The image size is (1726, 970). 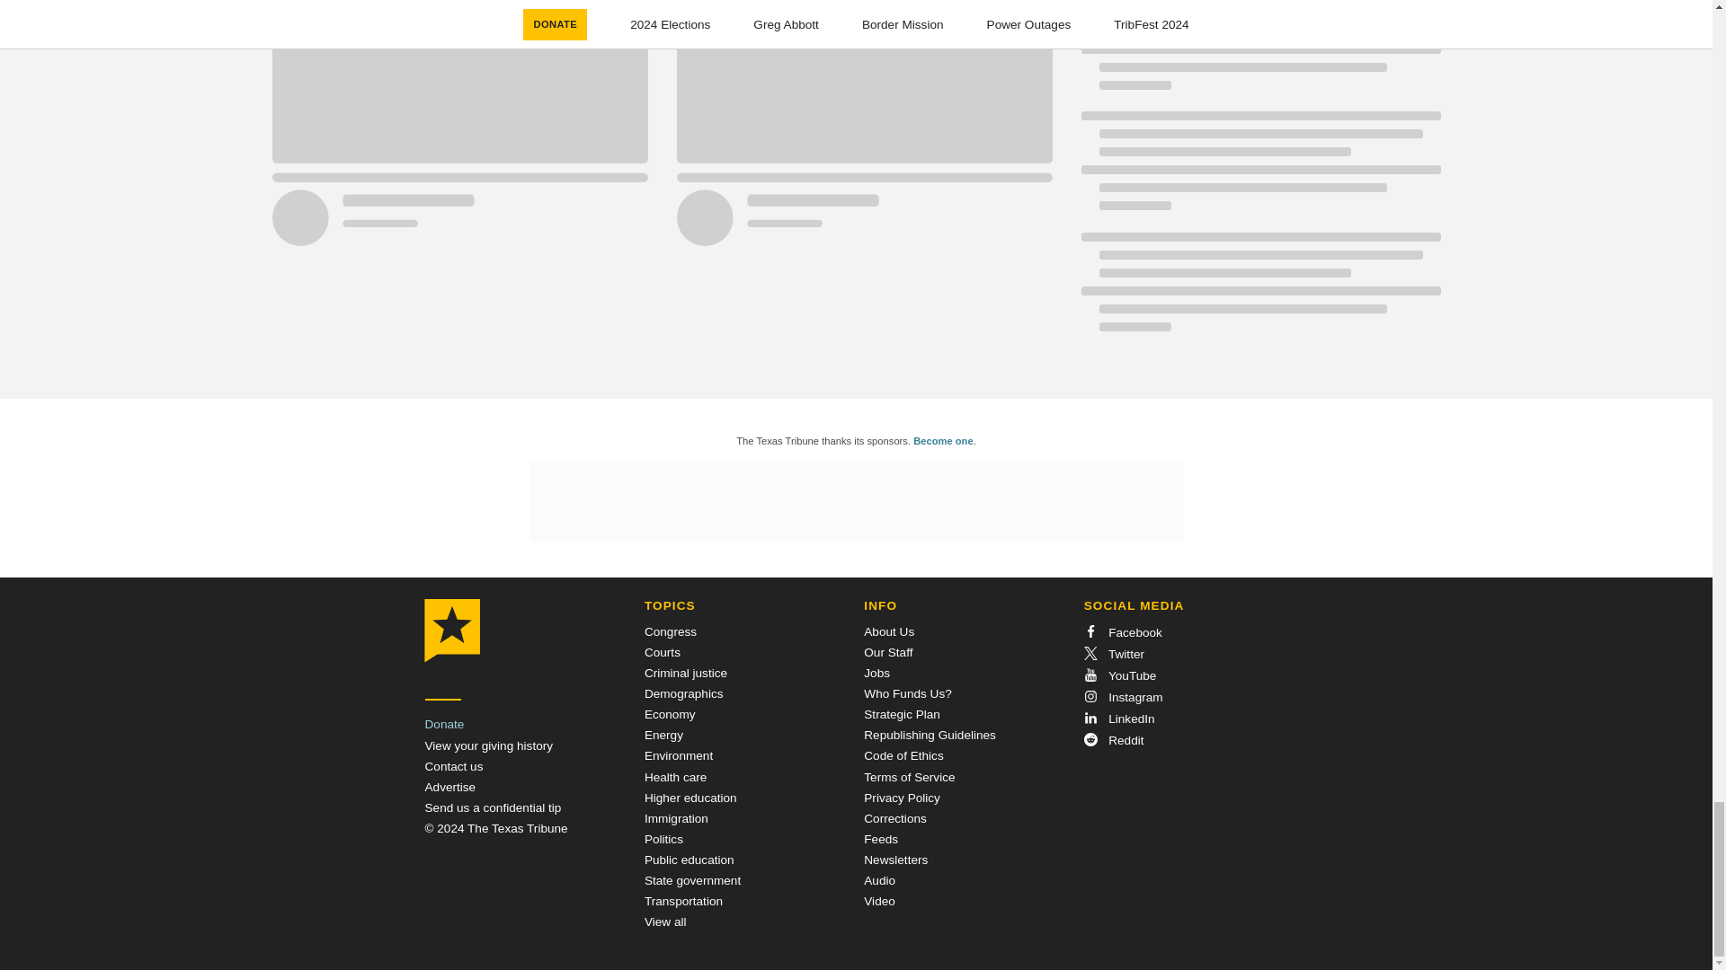 What do you see at coordinates (444, 724) in the screenshot?
I see `Donate` at bounding box center [444, 724].